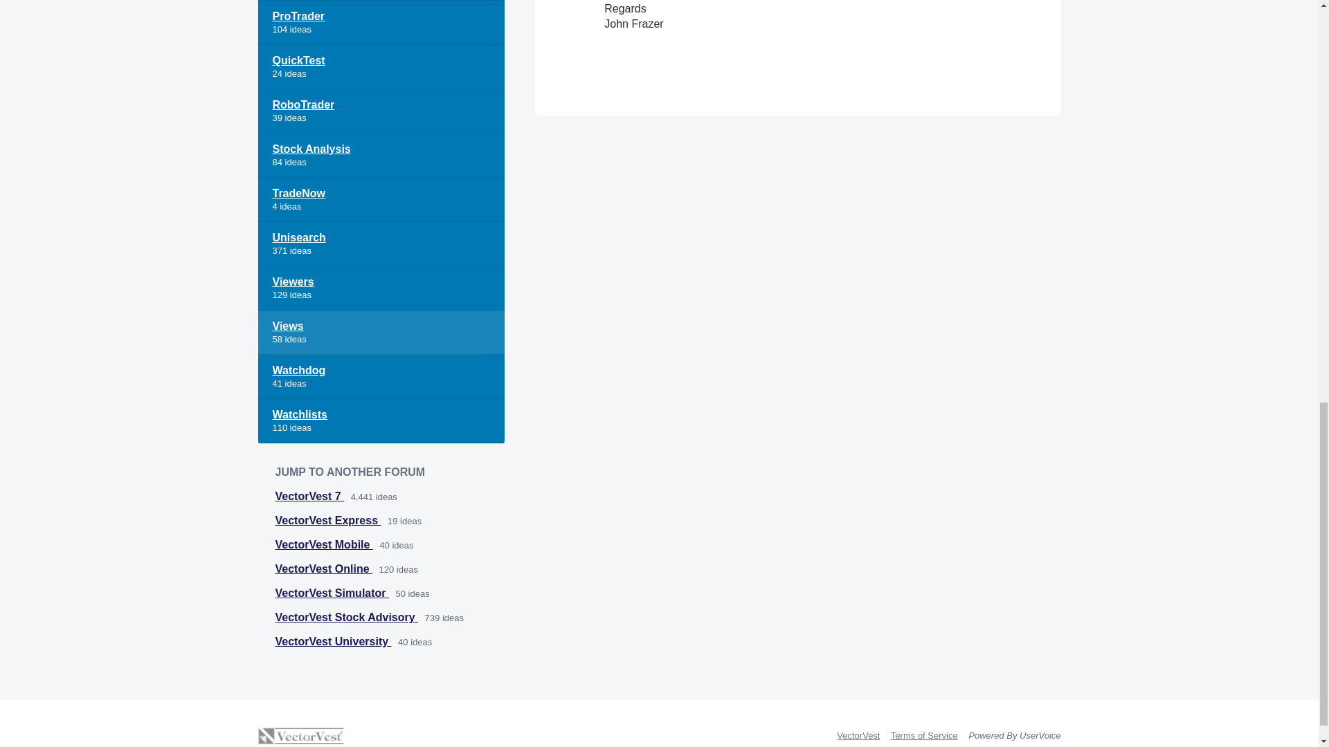 This screenshot has height=747, width=1329. What do you see at coordinates (332, 593) in the screenshot?
I see `VectorVest Simulator` at bounding box center [332, 593].